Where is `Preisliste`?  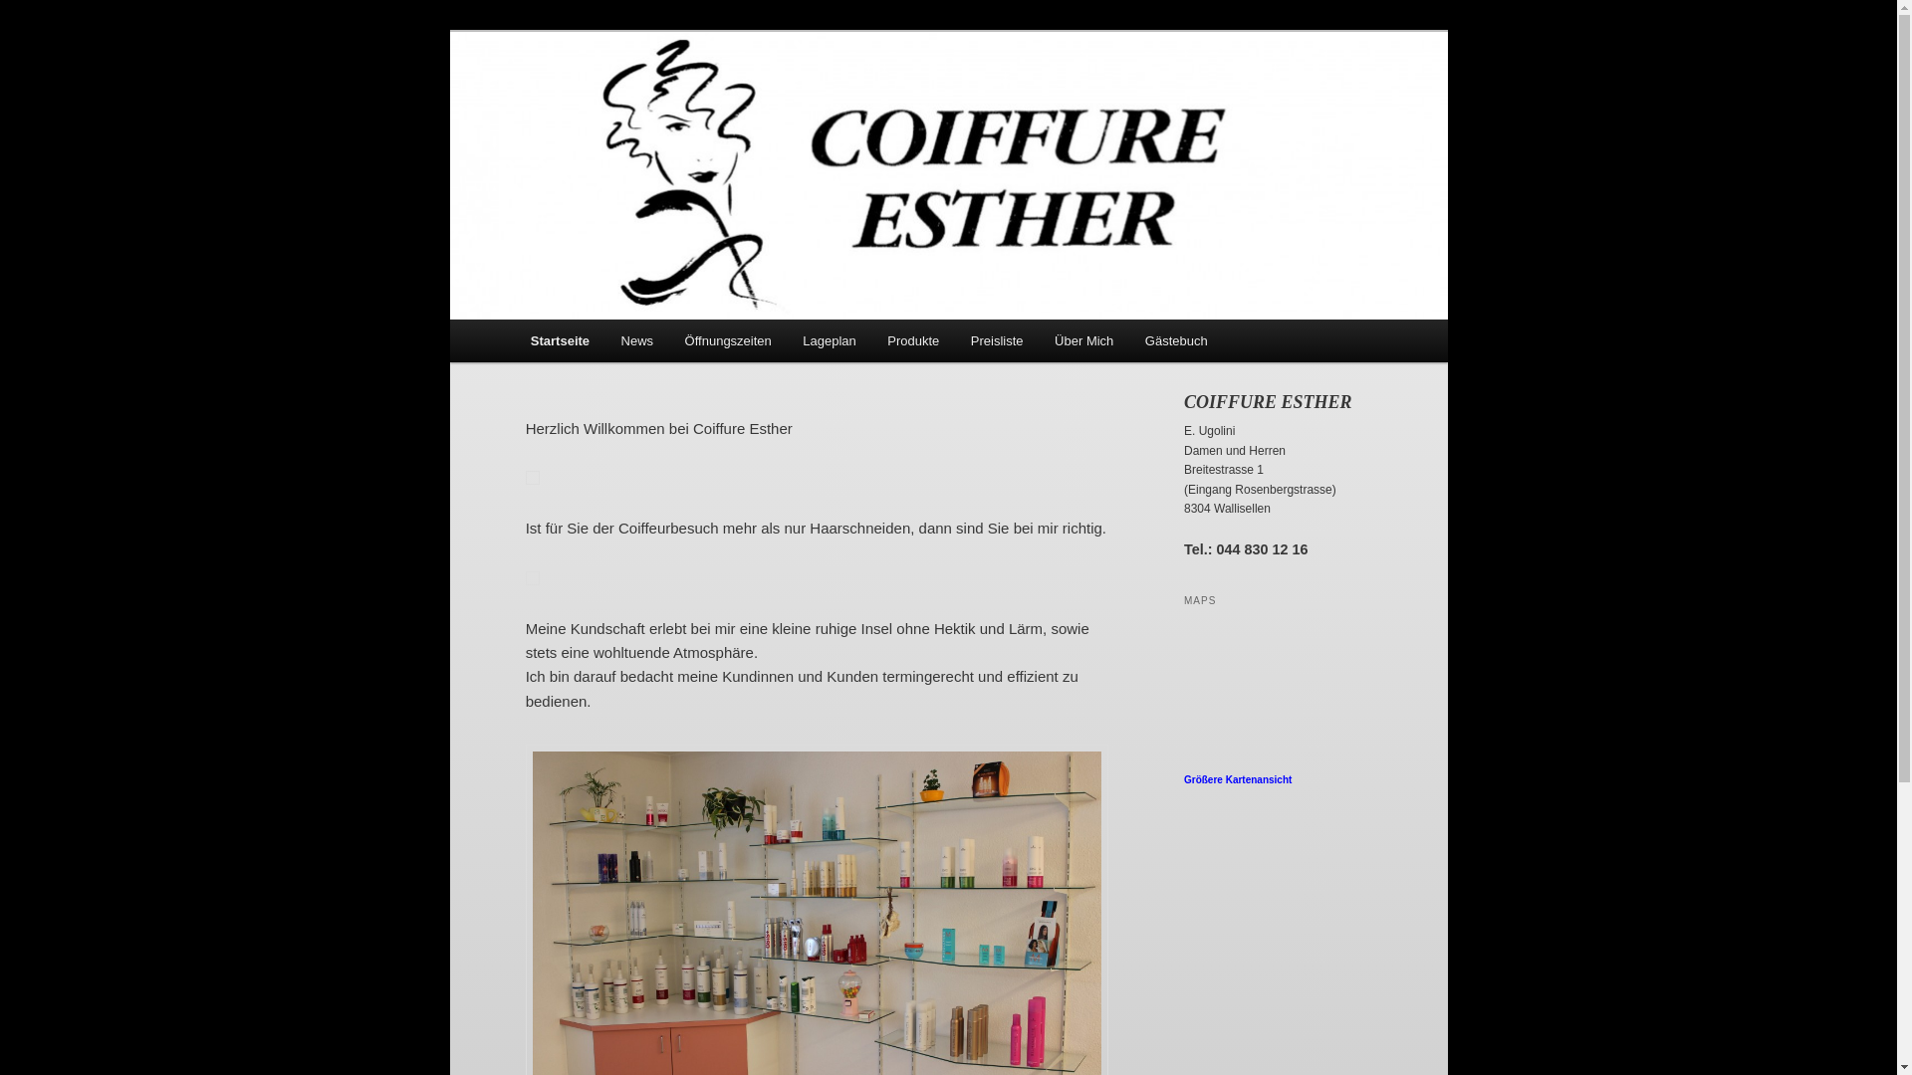 Preisliste is located at coordinates (997, 340).